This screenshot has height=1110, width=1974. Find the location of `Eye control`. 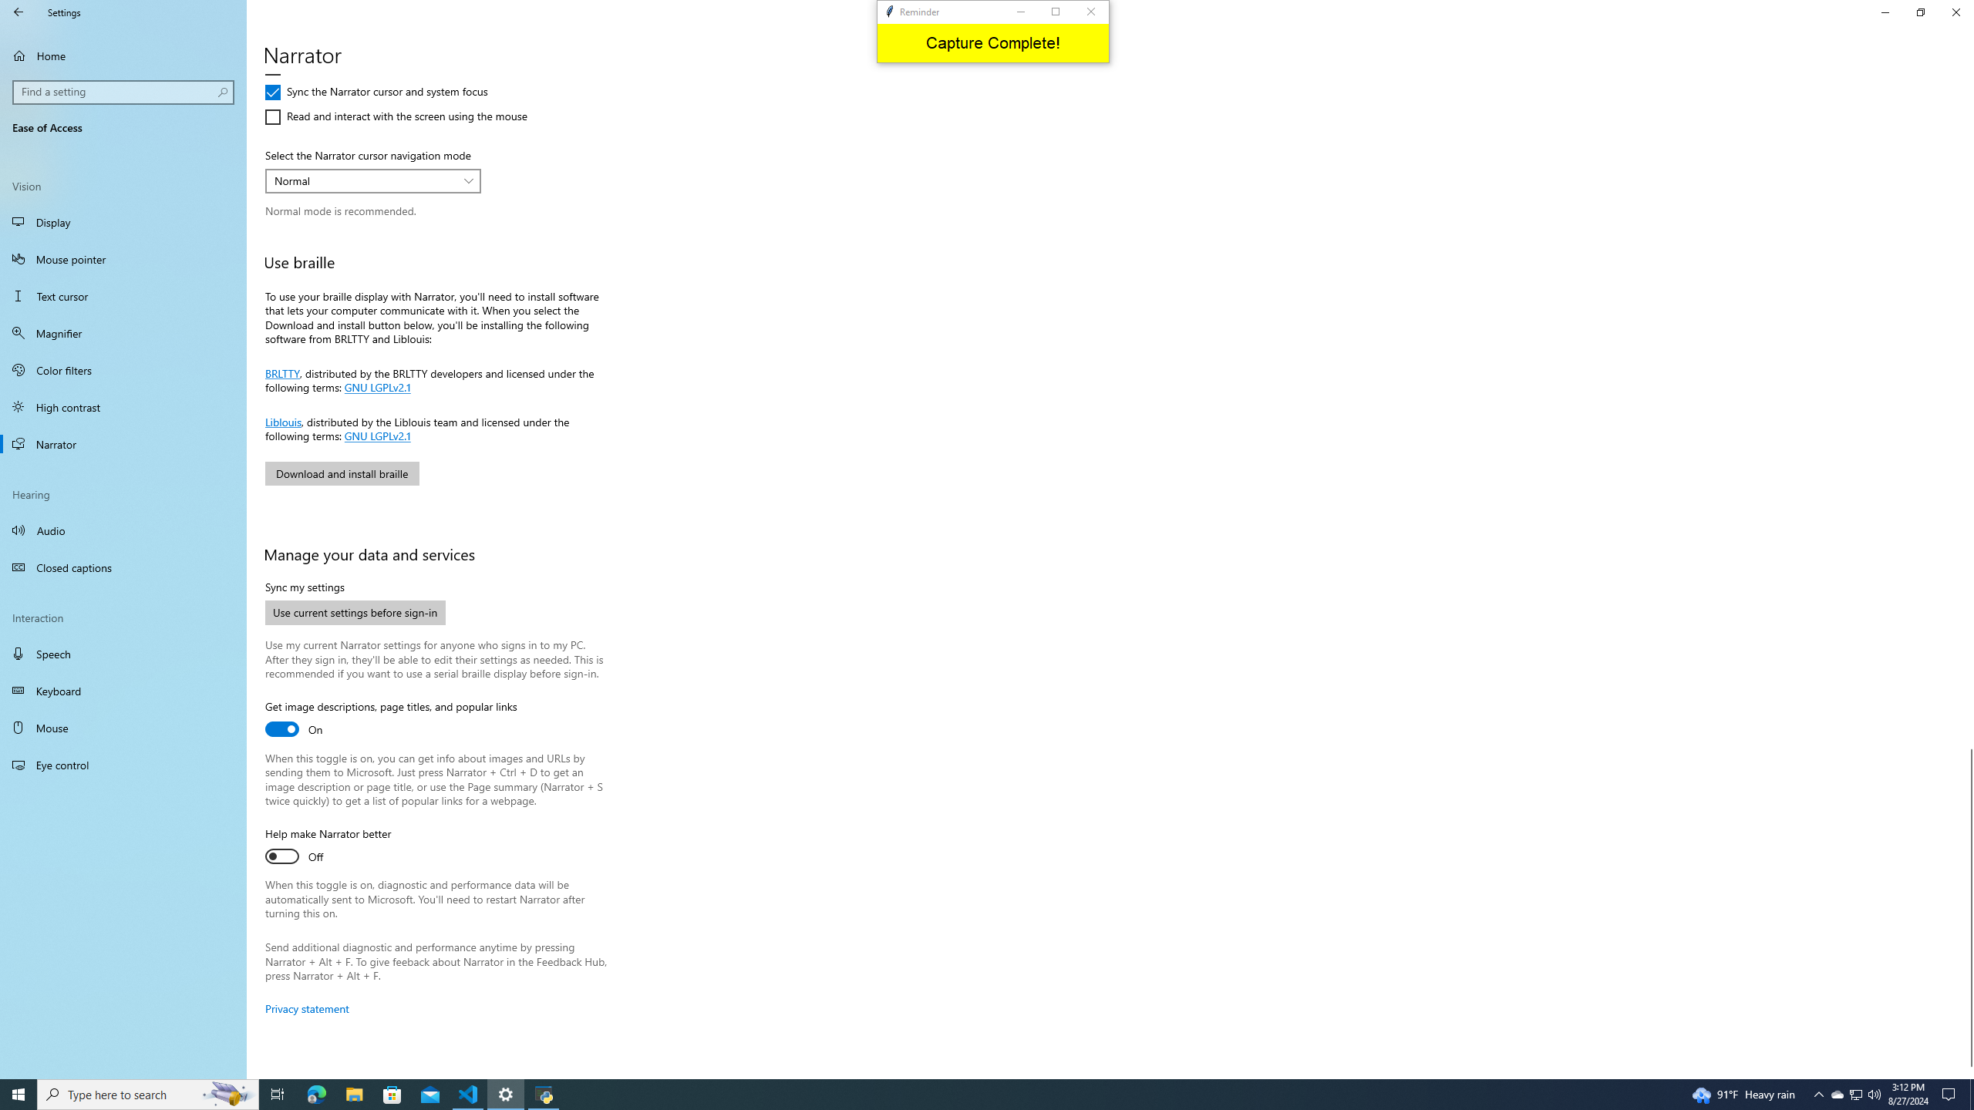

Eye control is located at coordinates (123, 765).